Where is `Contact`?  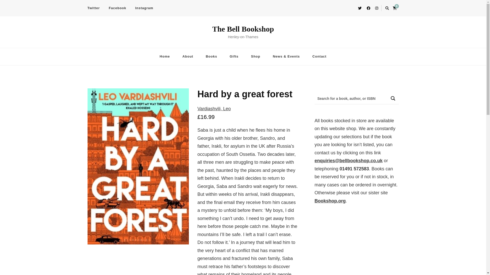
Contact is located at coordinates (319, 57).